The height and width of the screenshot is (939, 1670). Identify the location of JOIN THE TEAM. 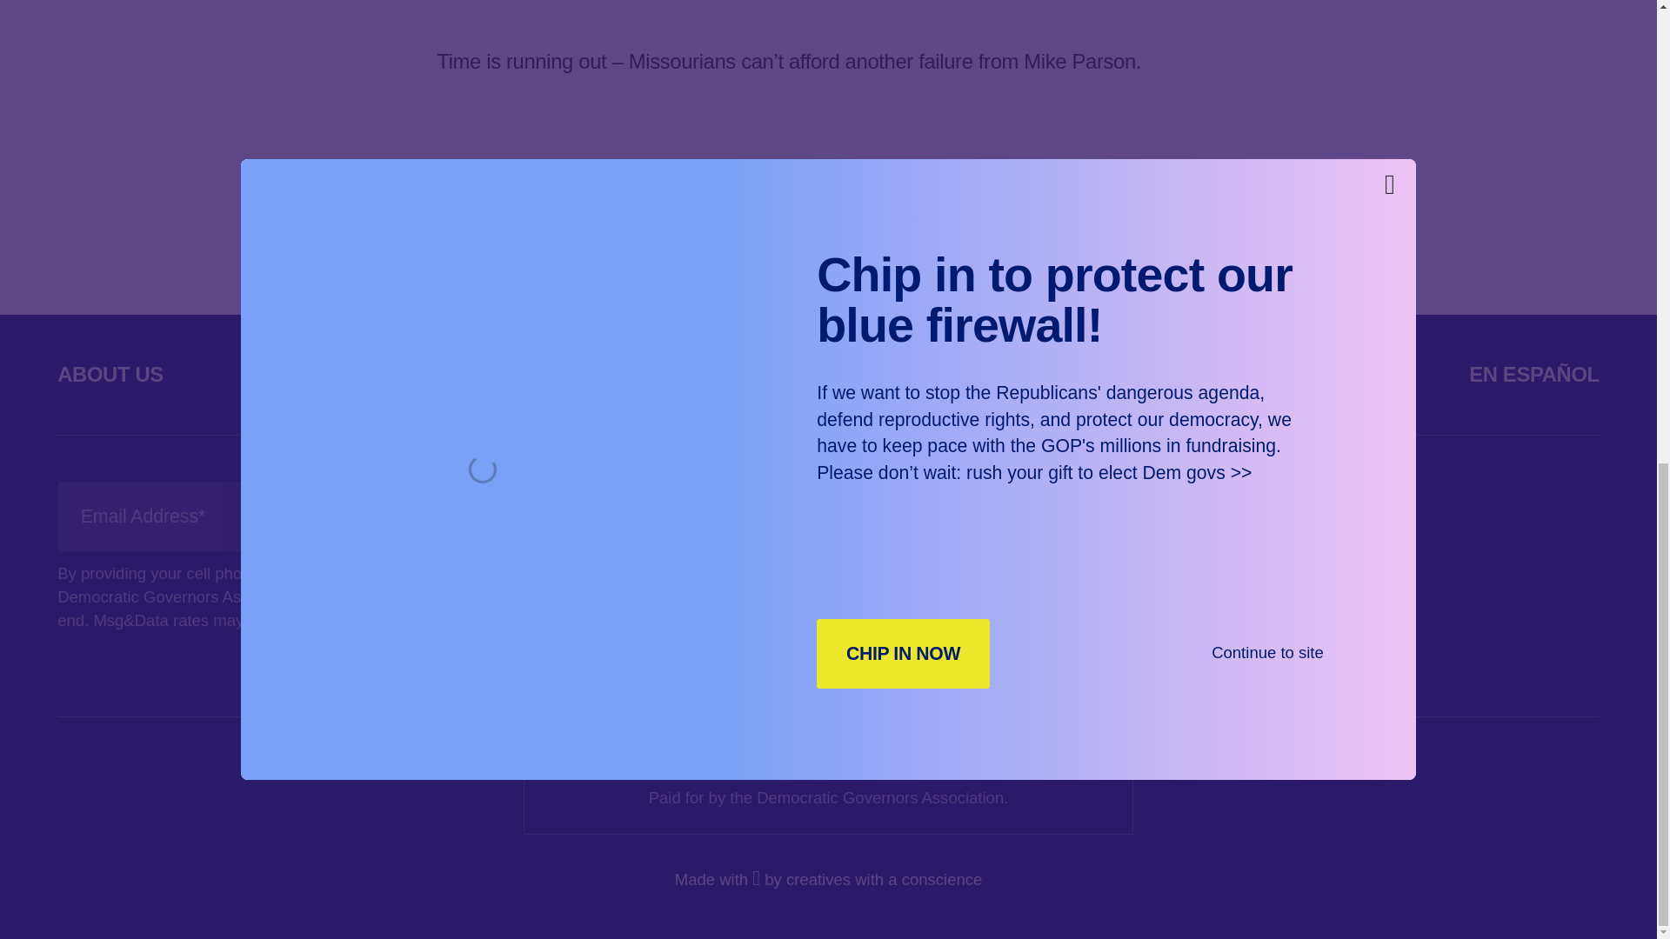
(823, 516).